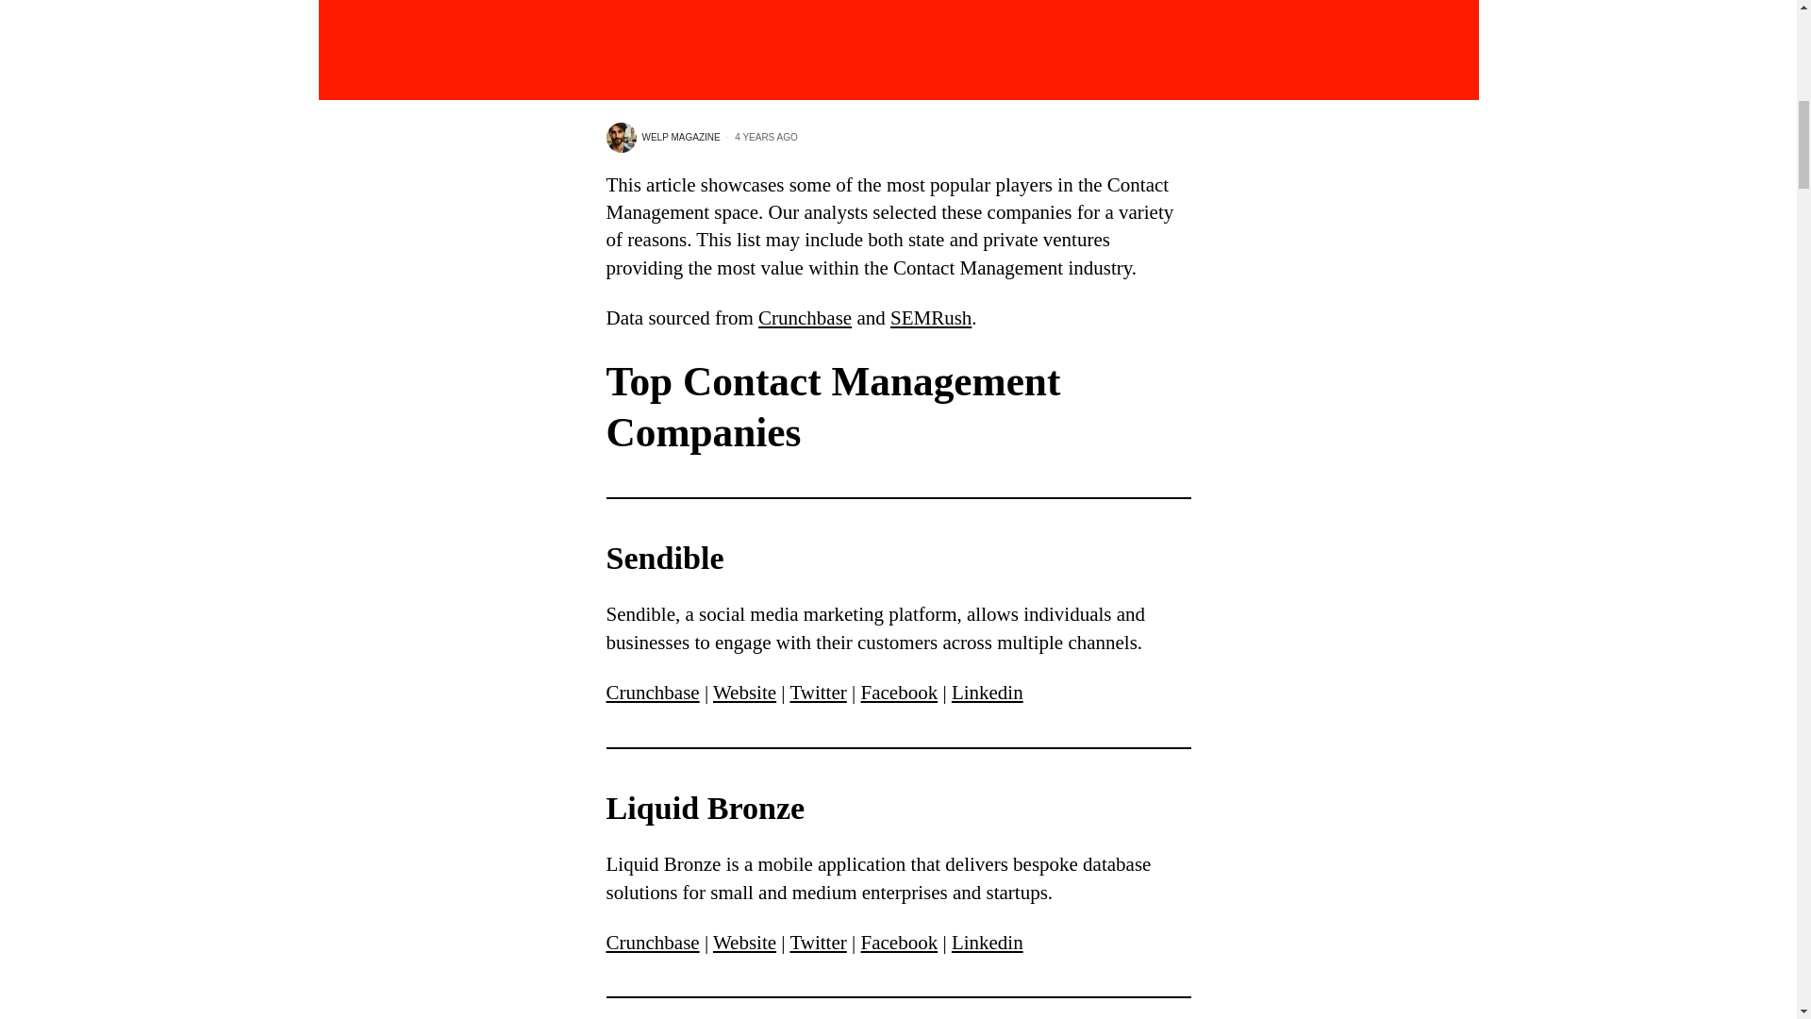  What do you see at coordinates (930, 317) in the screenshot?
I see `SEMRush` at bounding box center [930, 317].